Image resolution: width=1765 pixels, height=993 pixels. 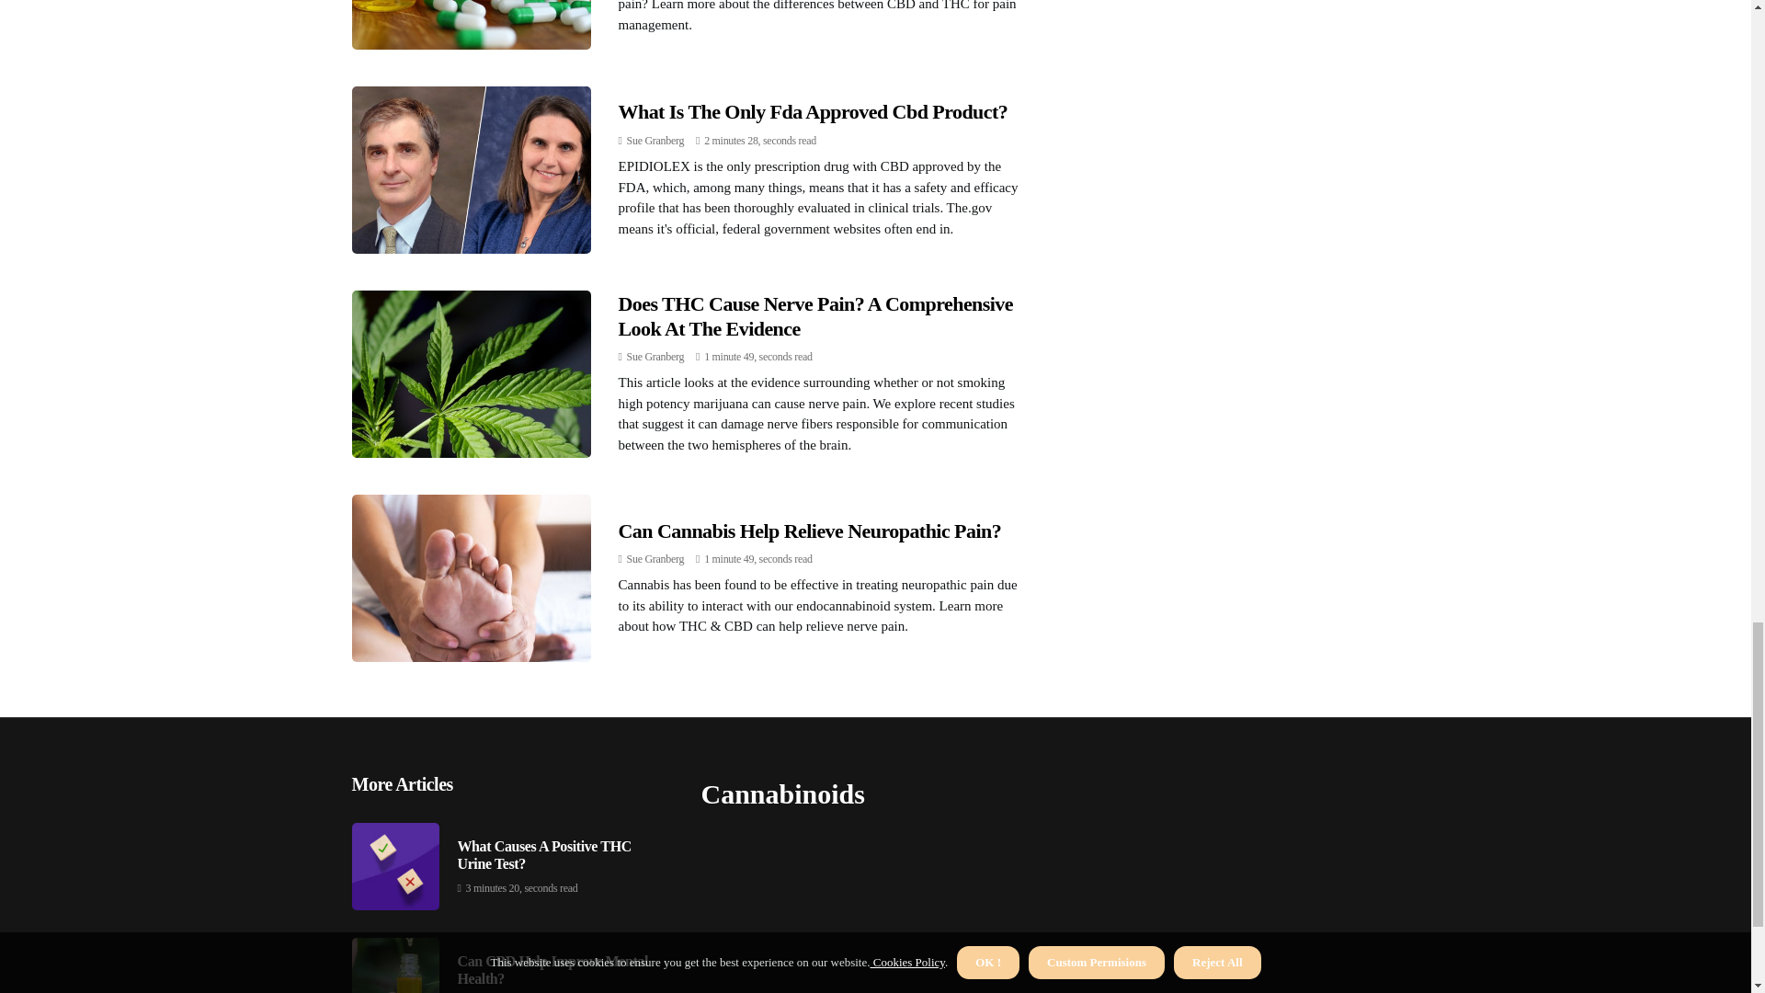 What do you see at coordinates (655, 140) in the screenshot?
I see `Sue Granberg` at bounding box center [655, 140].